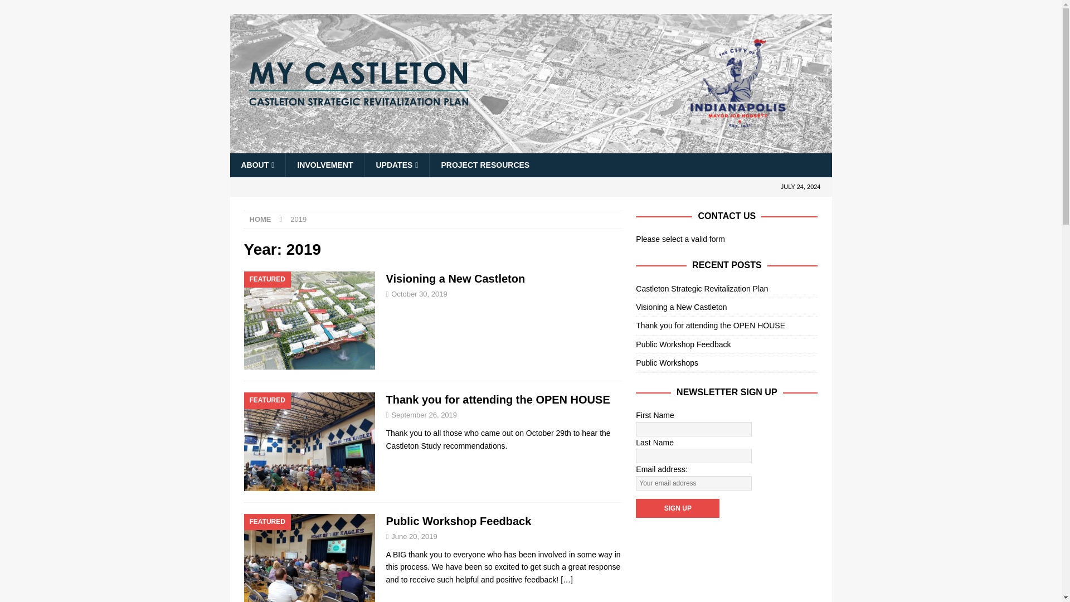 Image resolution: width=1070 pixels, height=602 pixels. I want to click on INVOLVEMENT, so click(324, 165).